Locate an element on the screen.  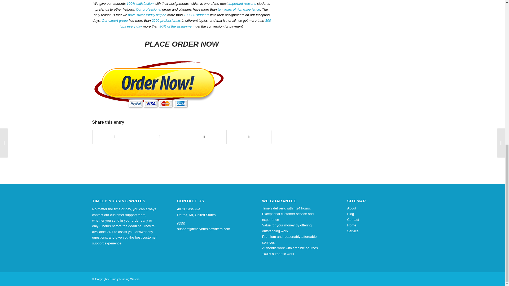
important reasons is located at coordinates (242, 3).